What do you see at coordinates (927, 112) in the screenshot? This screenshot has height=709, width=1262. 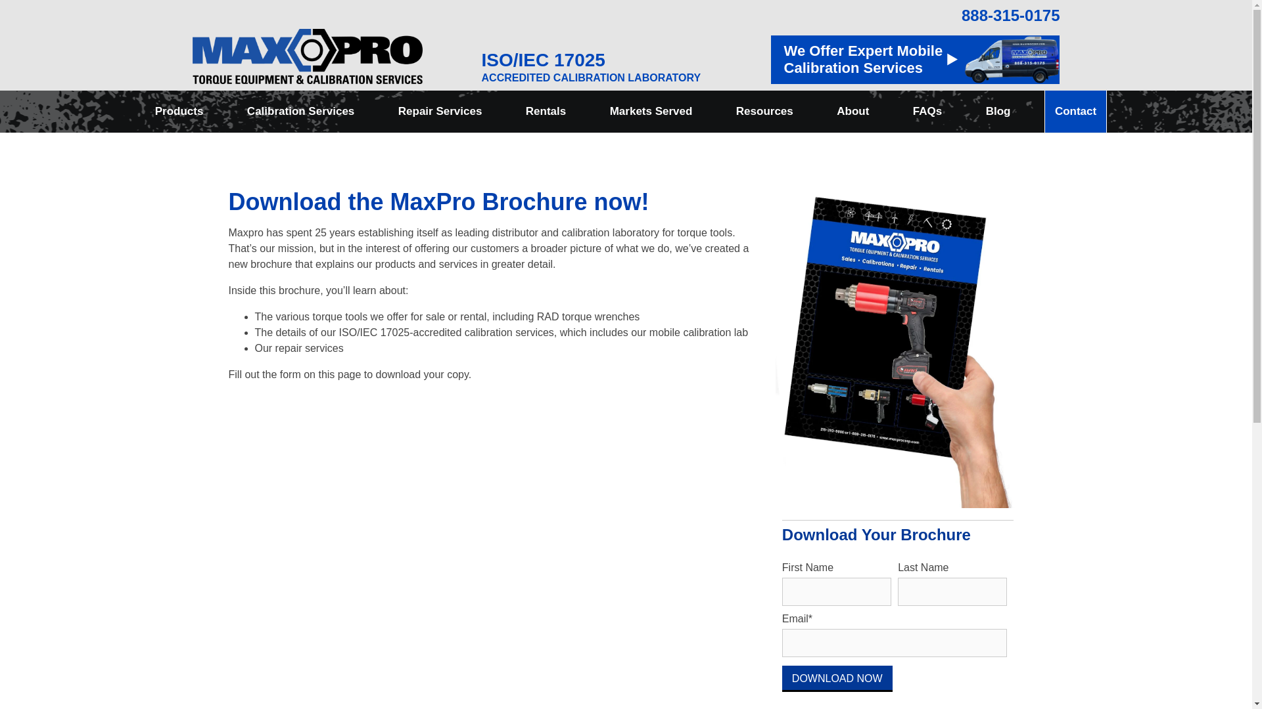 I see `FAQs` at bounding box center [927, 112].